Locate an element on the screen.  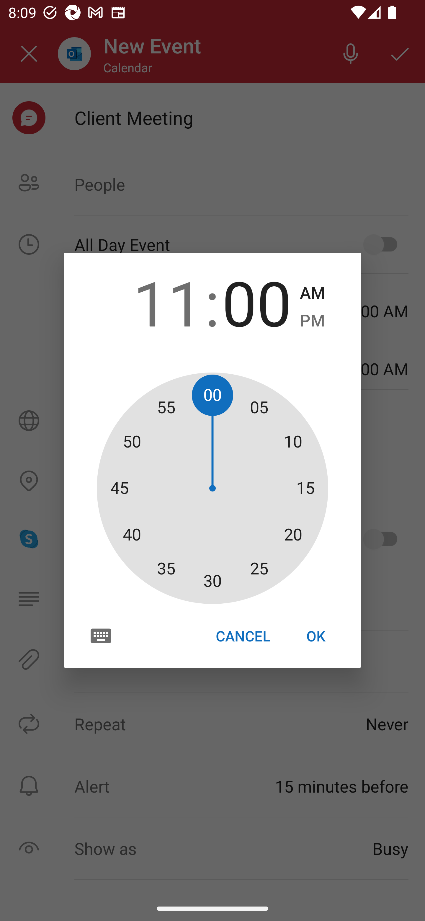
OK is located at coordinates (316, 636).